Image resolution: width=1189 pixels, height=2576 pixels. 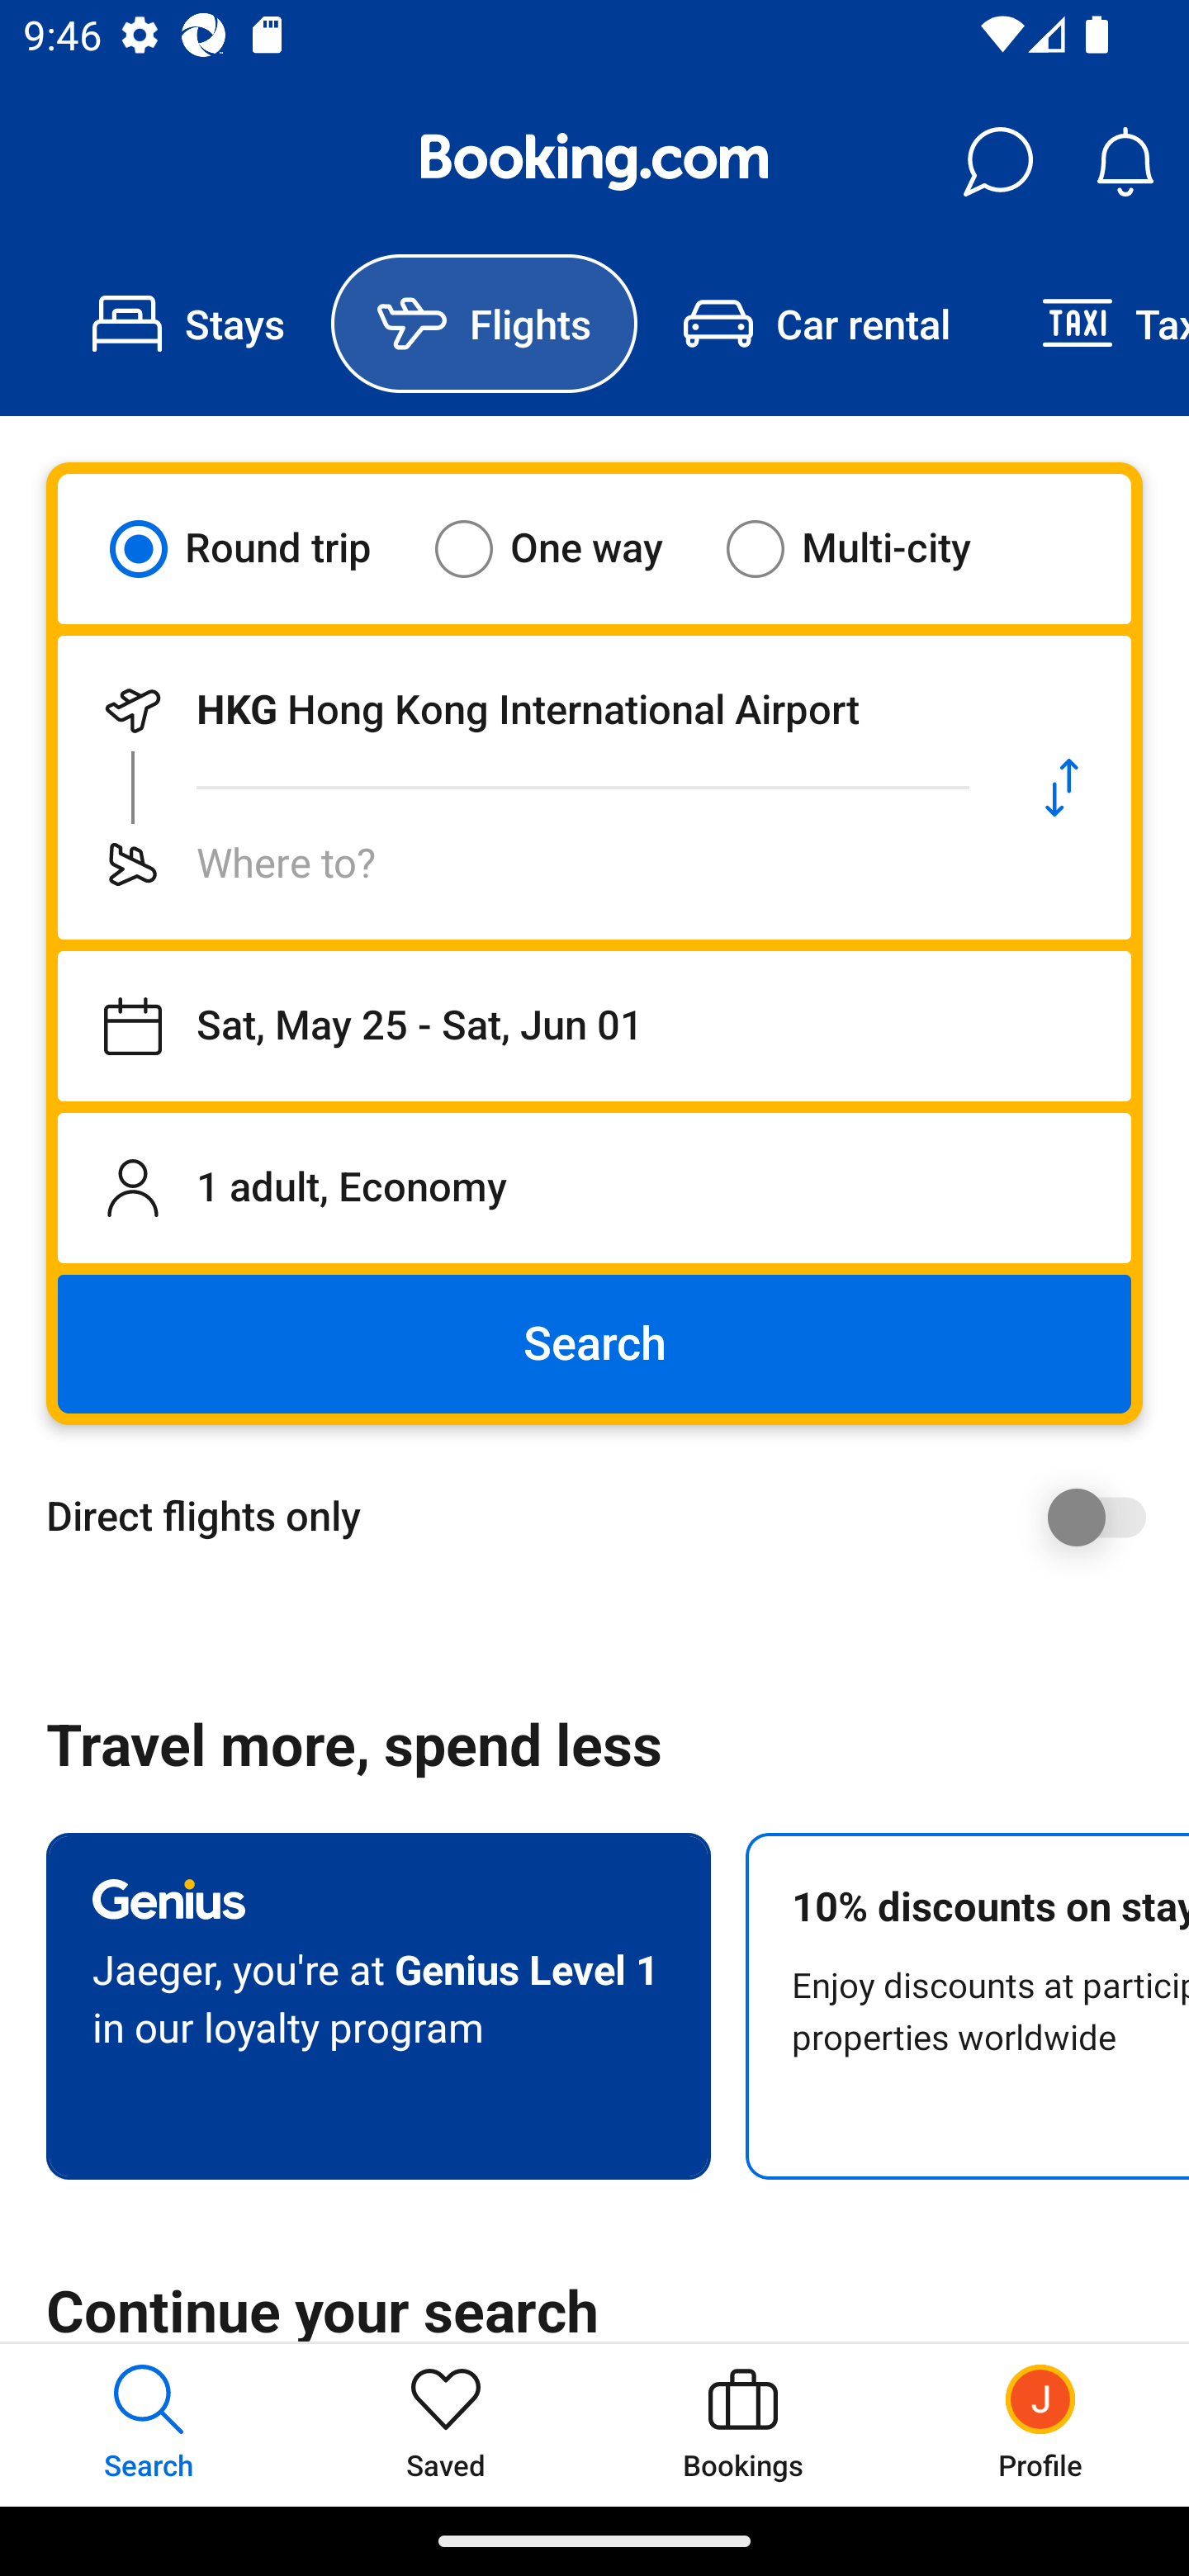 What do you see at coordinates (869, 548) in the screenshot?
I see `Multi-city` at bounding box center [869, 548].